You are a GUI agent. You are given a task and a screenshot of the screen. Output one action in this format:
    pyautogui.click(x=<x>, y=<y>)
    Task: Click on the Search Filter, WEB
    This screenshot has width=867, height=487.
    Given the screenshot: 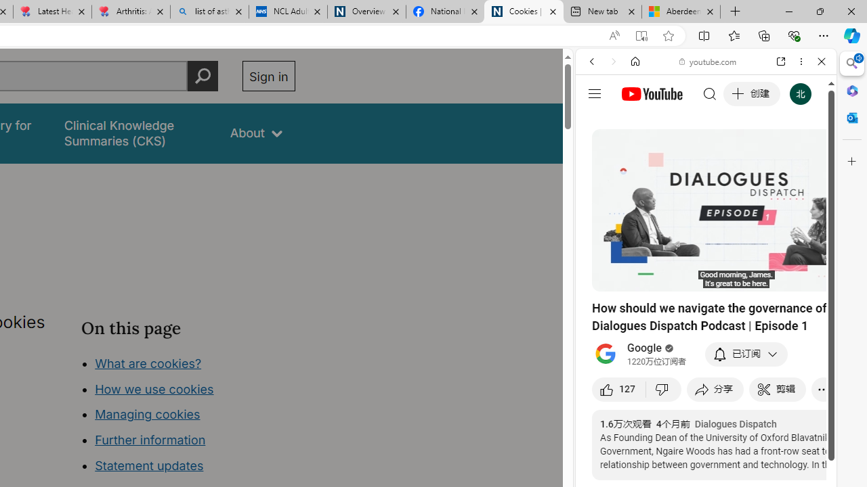 What is the action you would take?
    pyautogui.click(x=597, y=154)
    